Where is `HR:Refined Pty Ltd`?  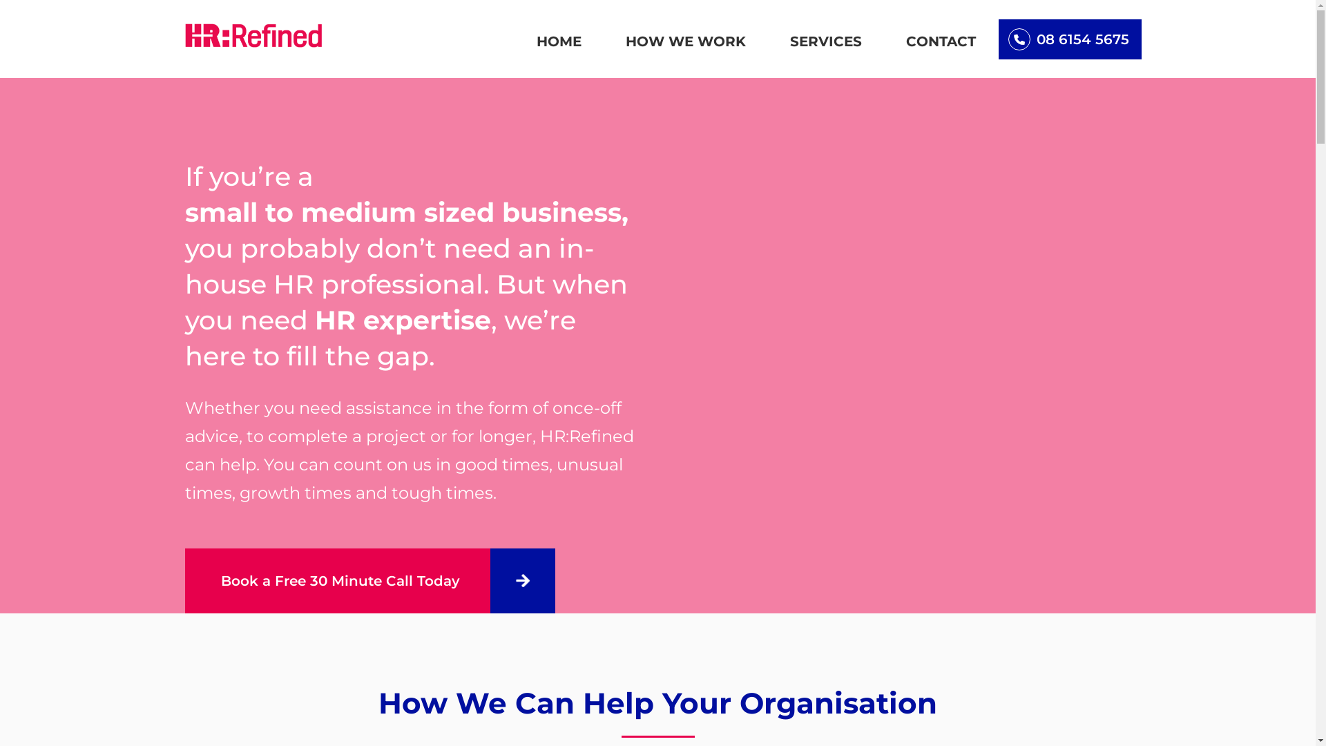 HR:Refined Pty Ltd is located at coordinates (254, 36).